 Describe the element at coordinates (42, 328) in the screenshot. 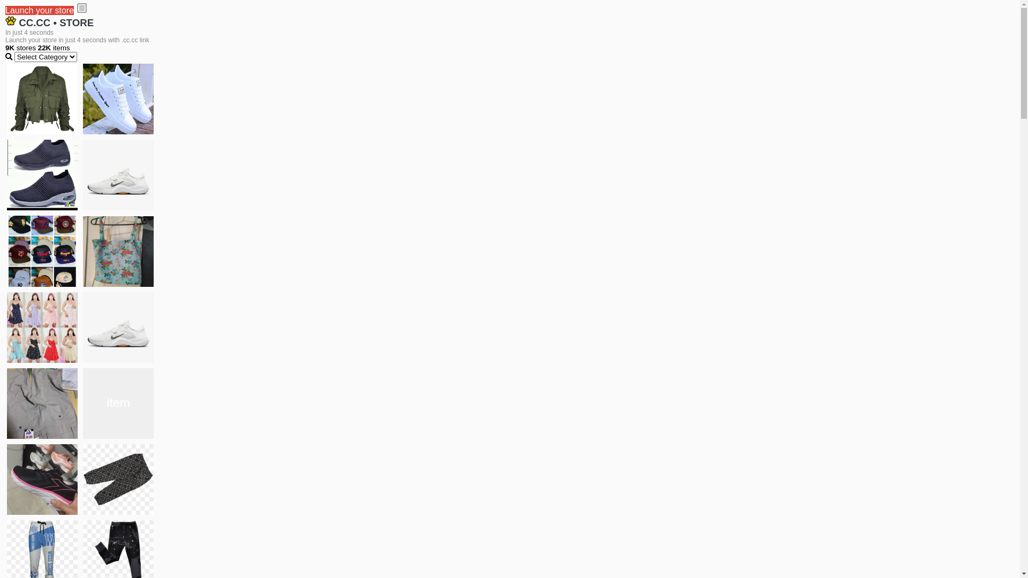

I see `Dress/square nect top` at that location.